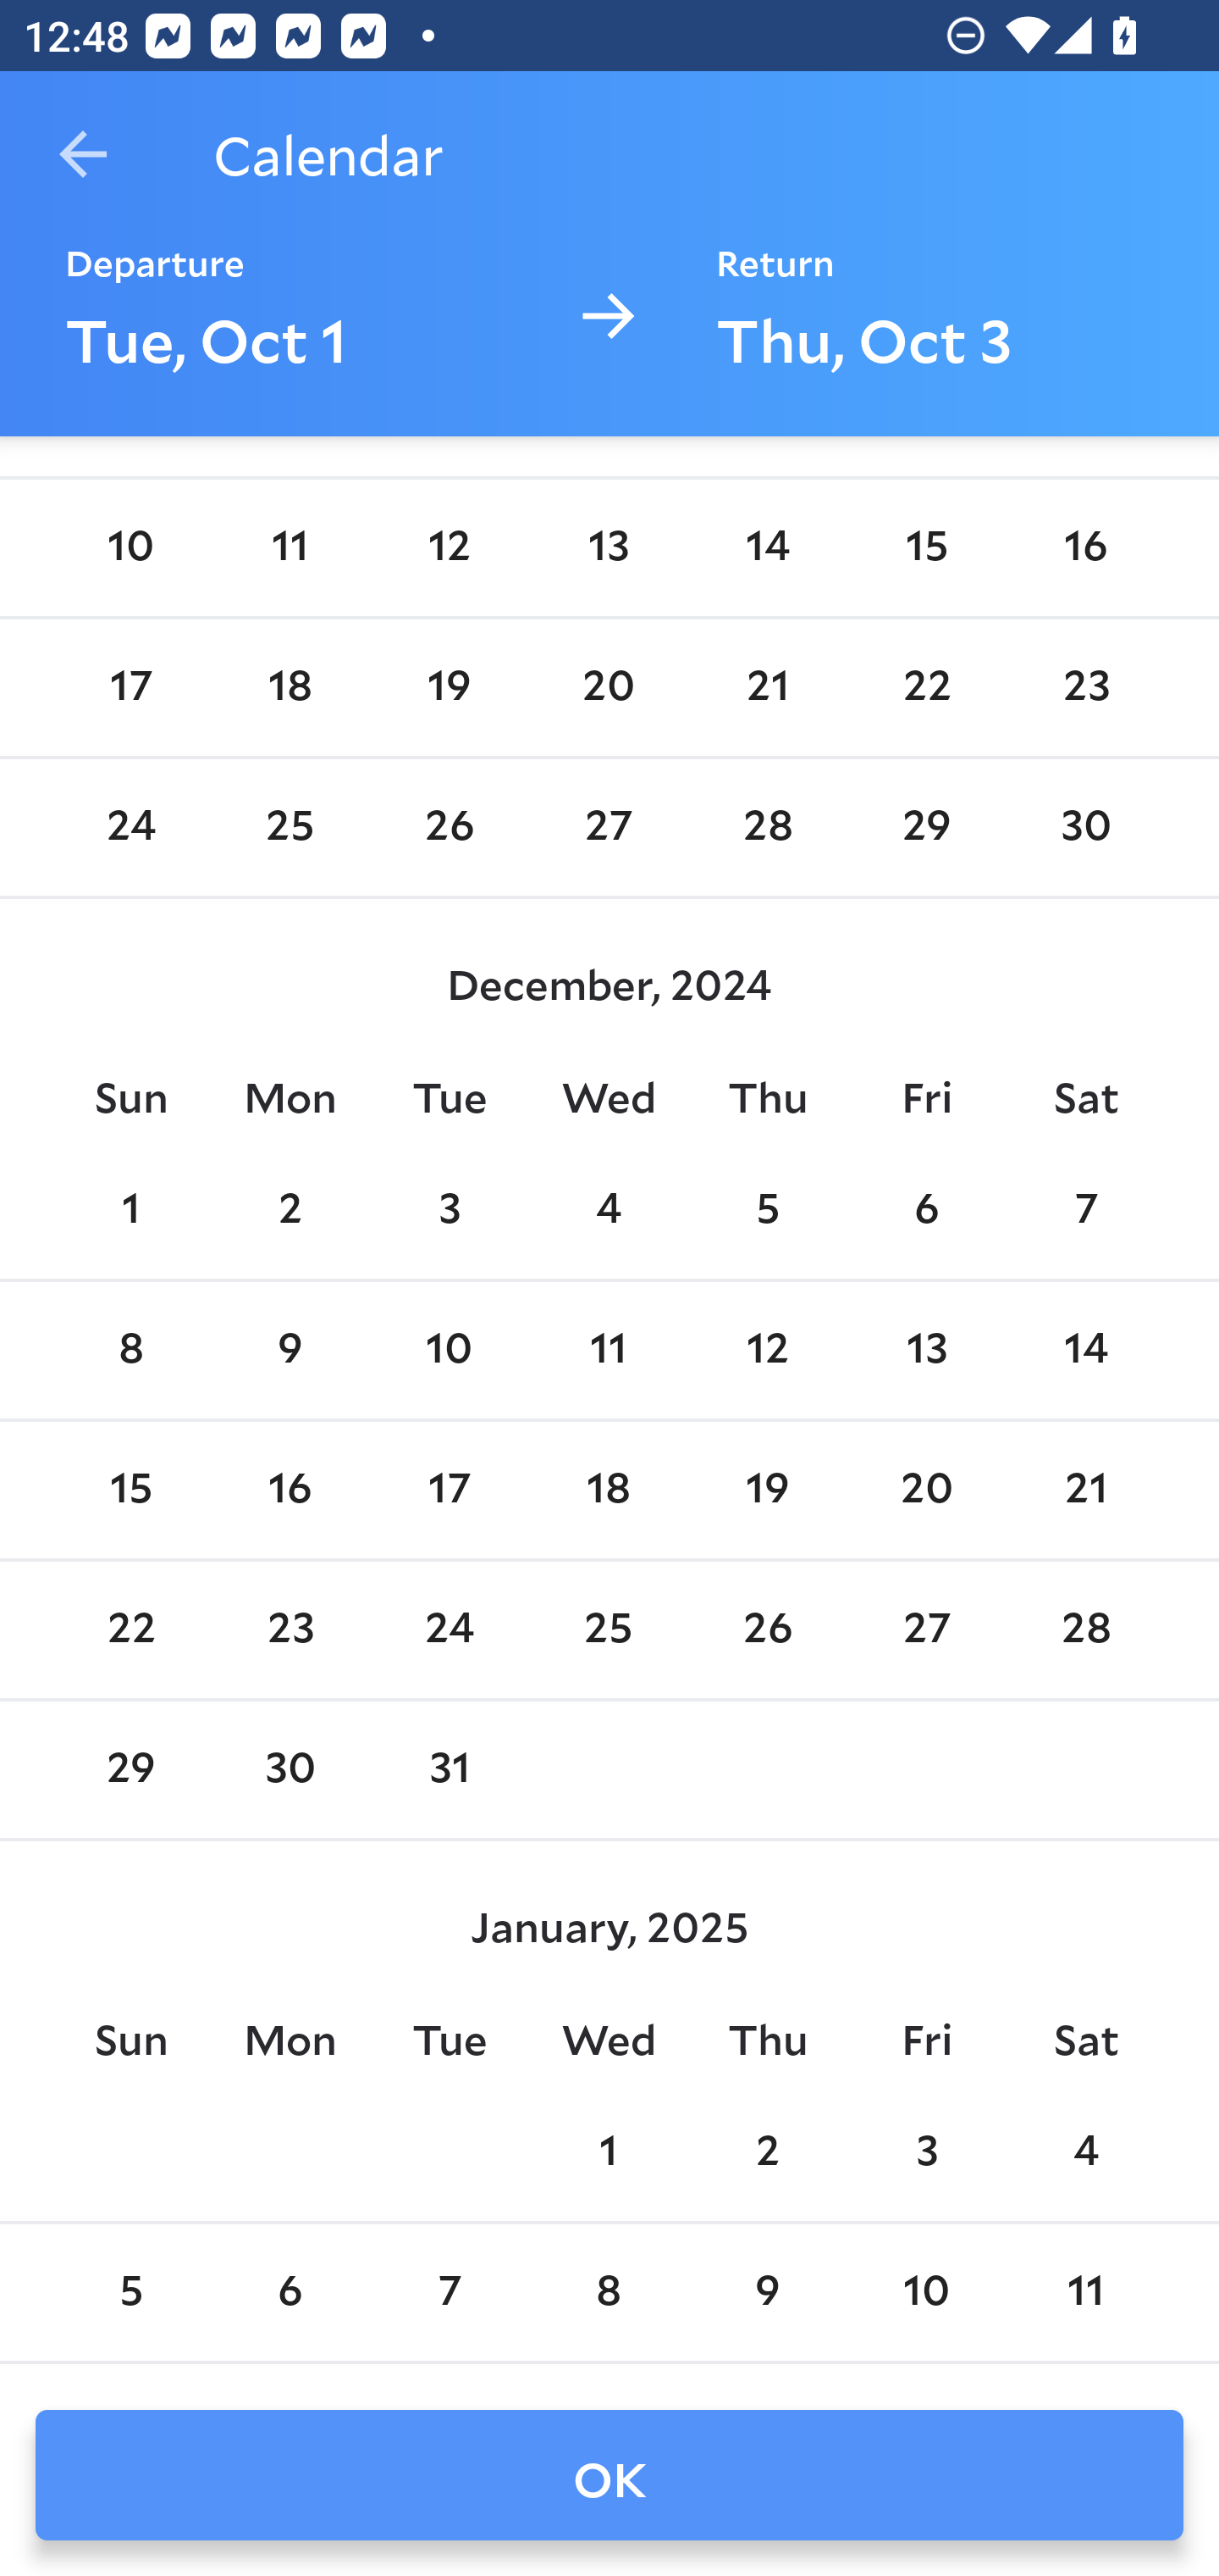 The width and height of the screenshot is (1219, 2576). I want to click on 7, so click(1085, 1210).